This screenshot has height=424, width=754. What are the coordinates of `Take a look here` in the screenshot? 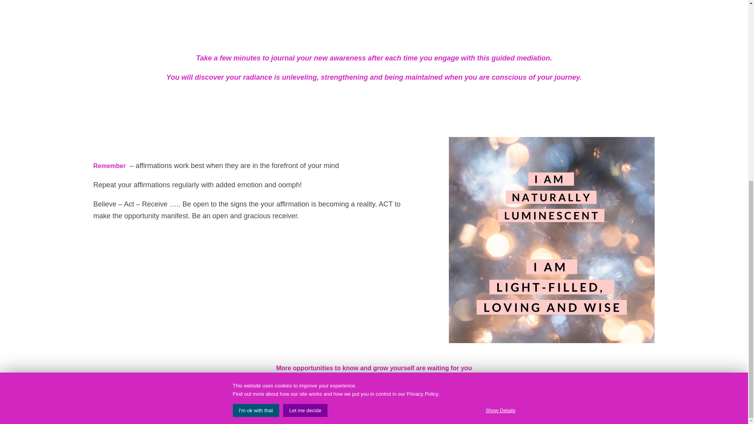 It's located at (374, 400).